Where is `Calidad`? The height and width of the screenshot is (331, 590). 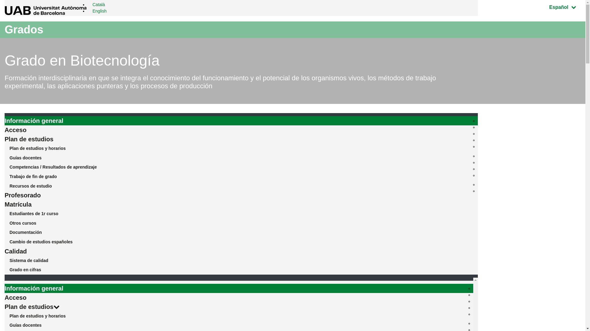
Calidad is located at coordinates (241, 251).